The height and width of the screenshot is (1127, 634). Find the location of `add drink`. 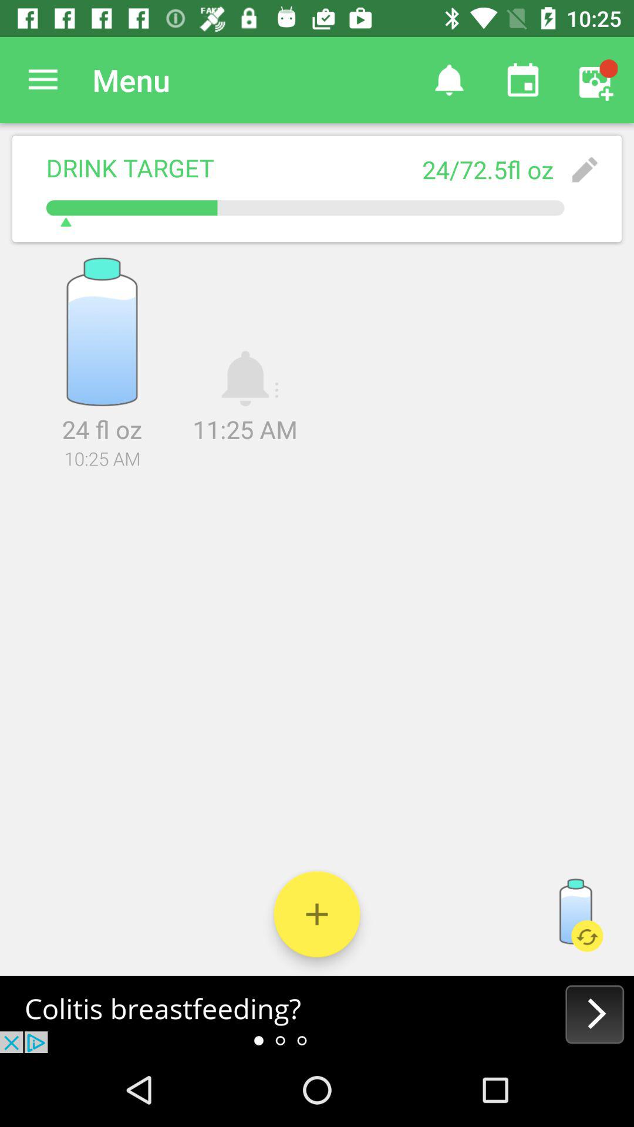

add drink is located at coordinates (317, 915).